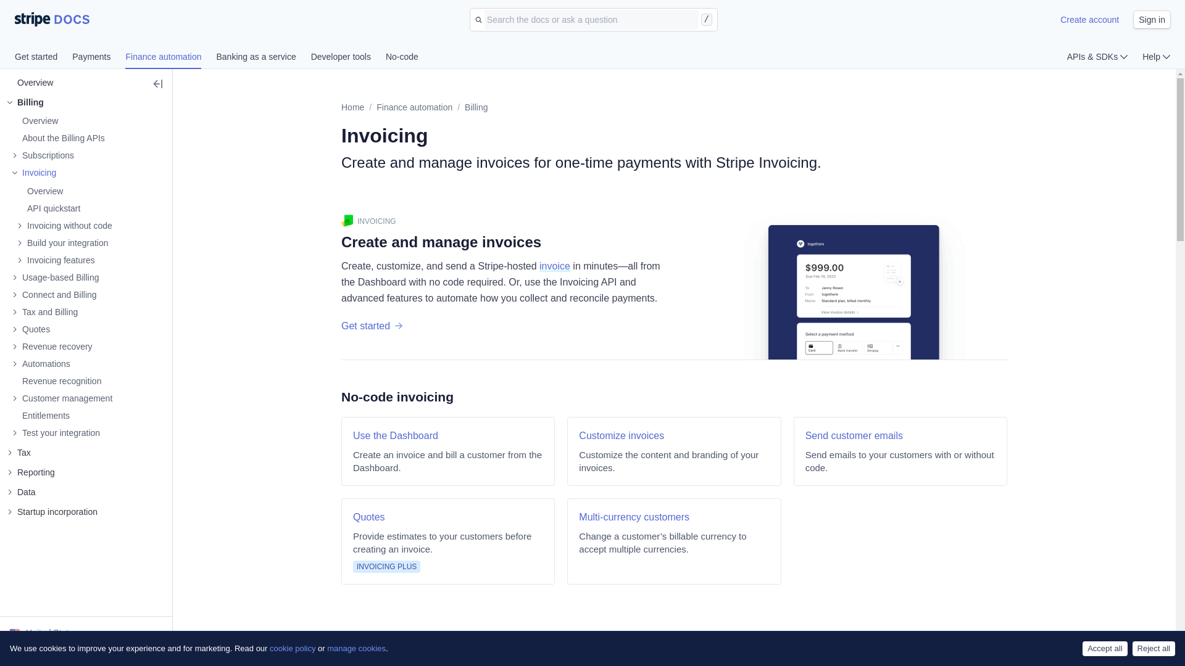 This screenshot has height=666, width=1185. I want to click on Learn about quotes, so click(31, 329).